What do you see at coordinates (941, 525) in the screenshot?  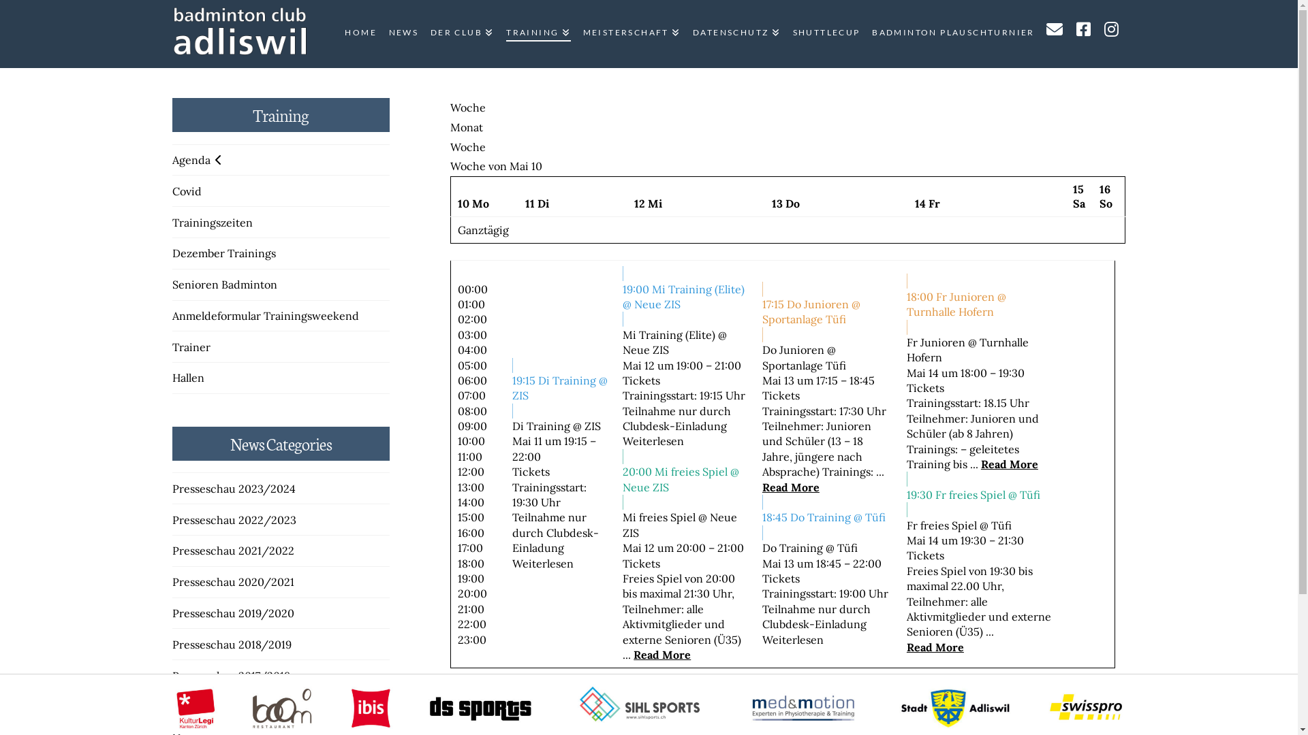 I see `Fr freies Spiel` at bounding box center [941, 525].